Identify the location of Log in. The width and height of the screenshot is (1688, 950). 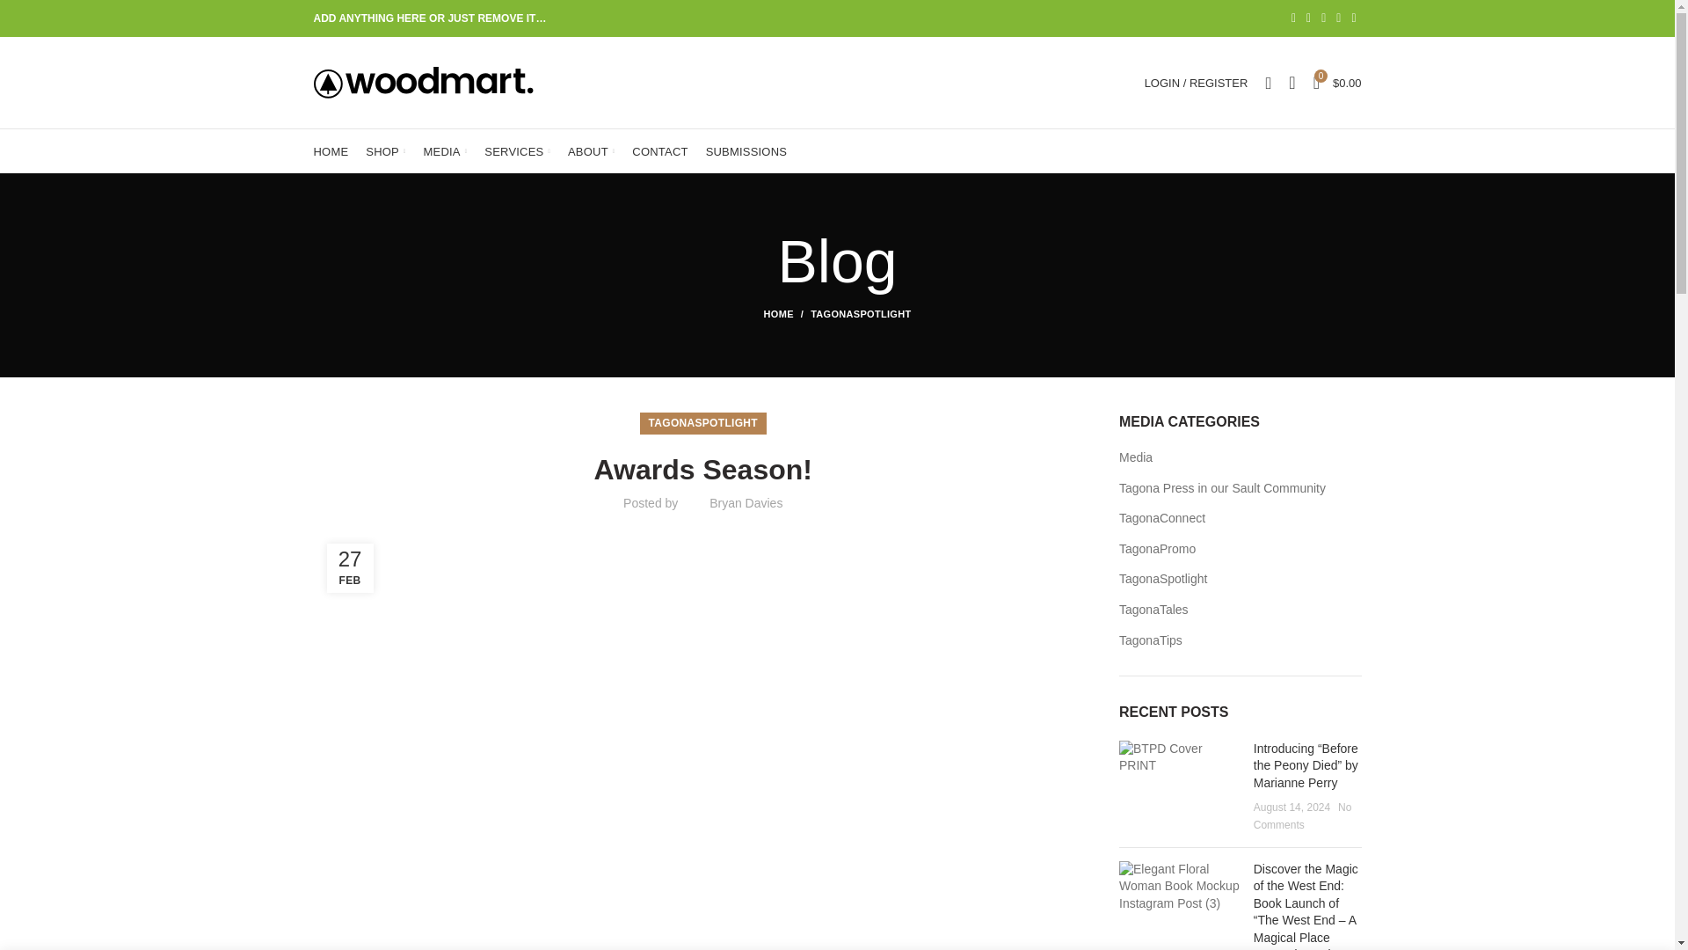
(1102, 345).